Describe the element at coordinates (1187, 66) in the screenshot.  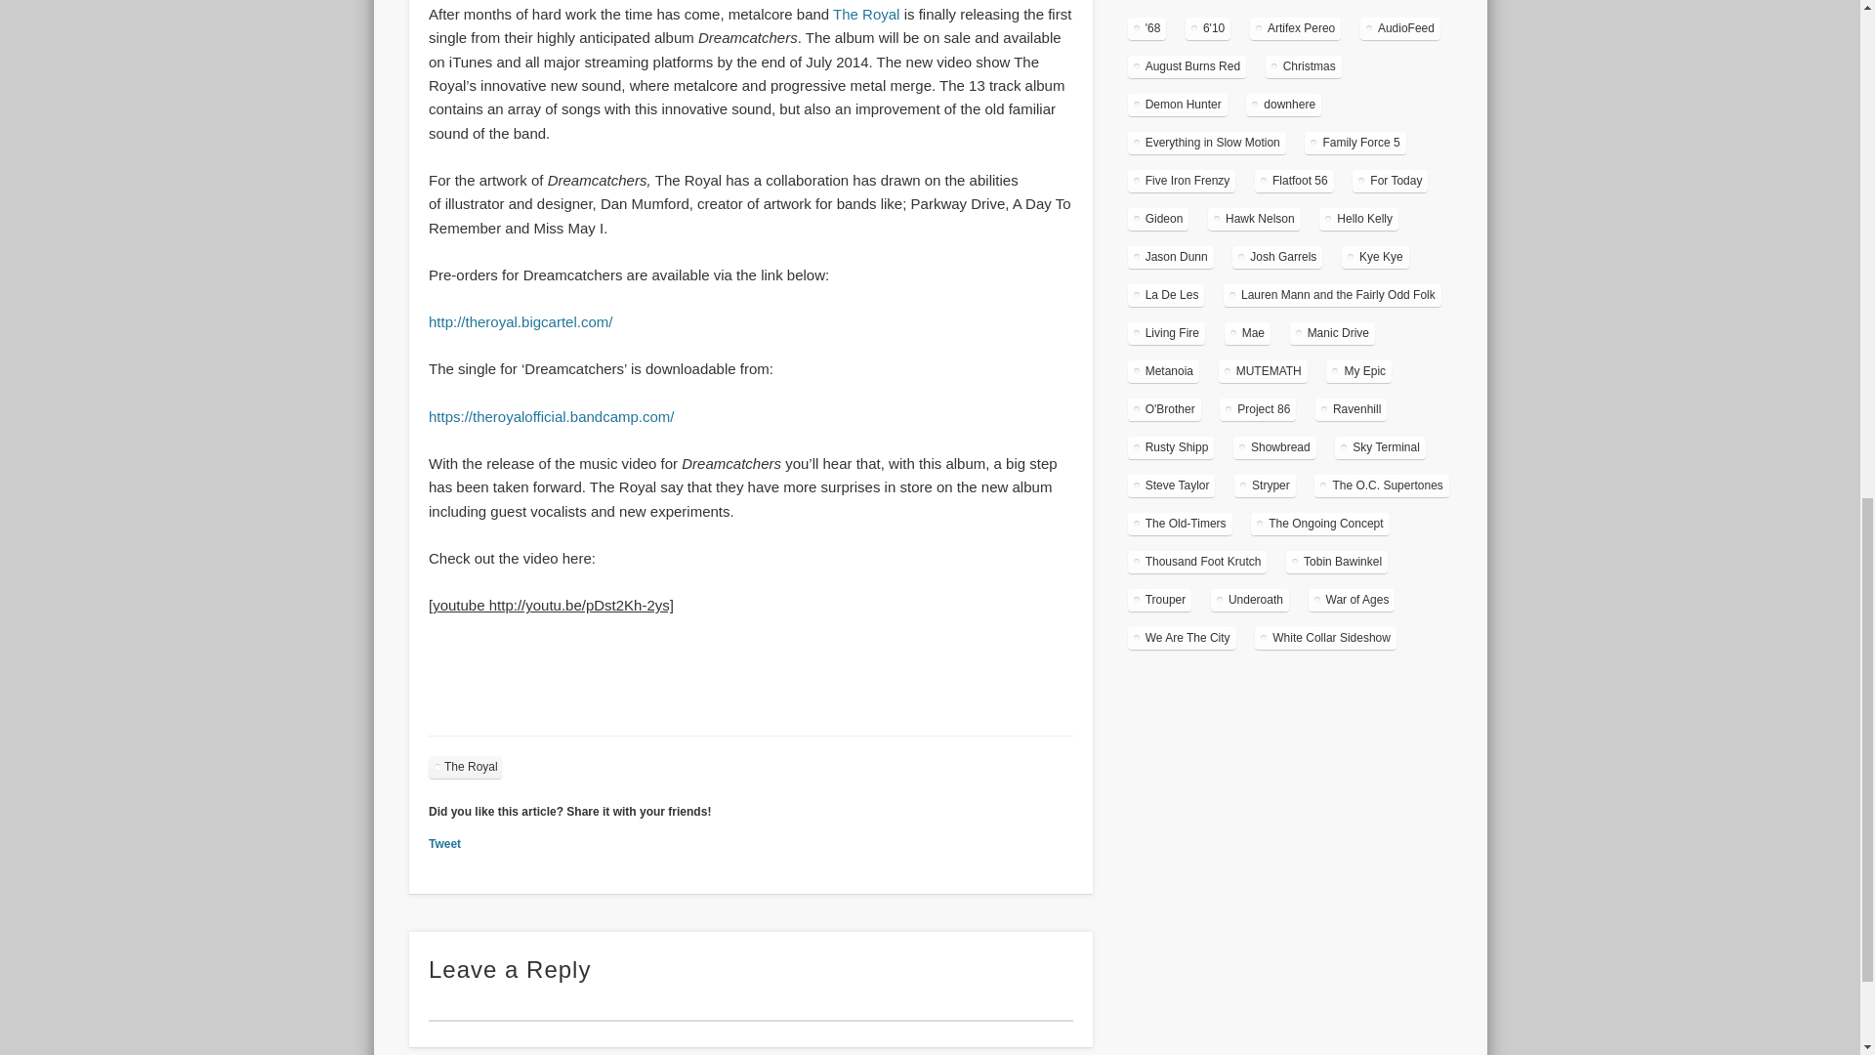
I see `August Burns Red` at that location.